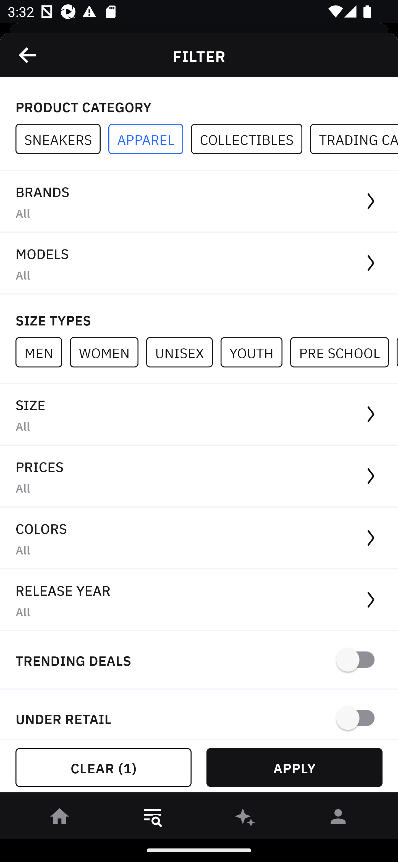  Describe the element at coordinates (28, 55) in the screenshot. I see `` at that location.